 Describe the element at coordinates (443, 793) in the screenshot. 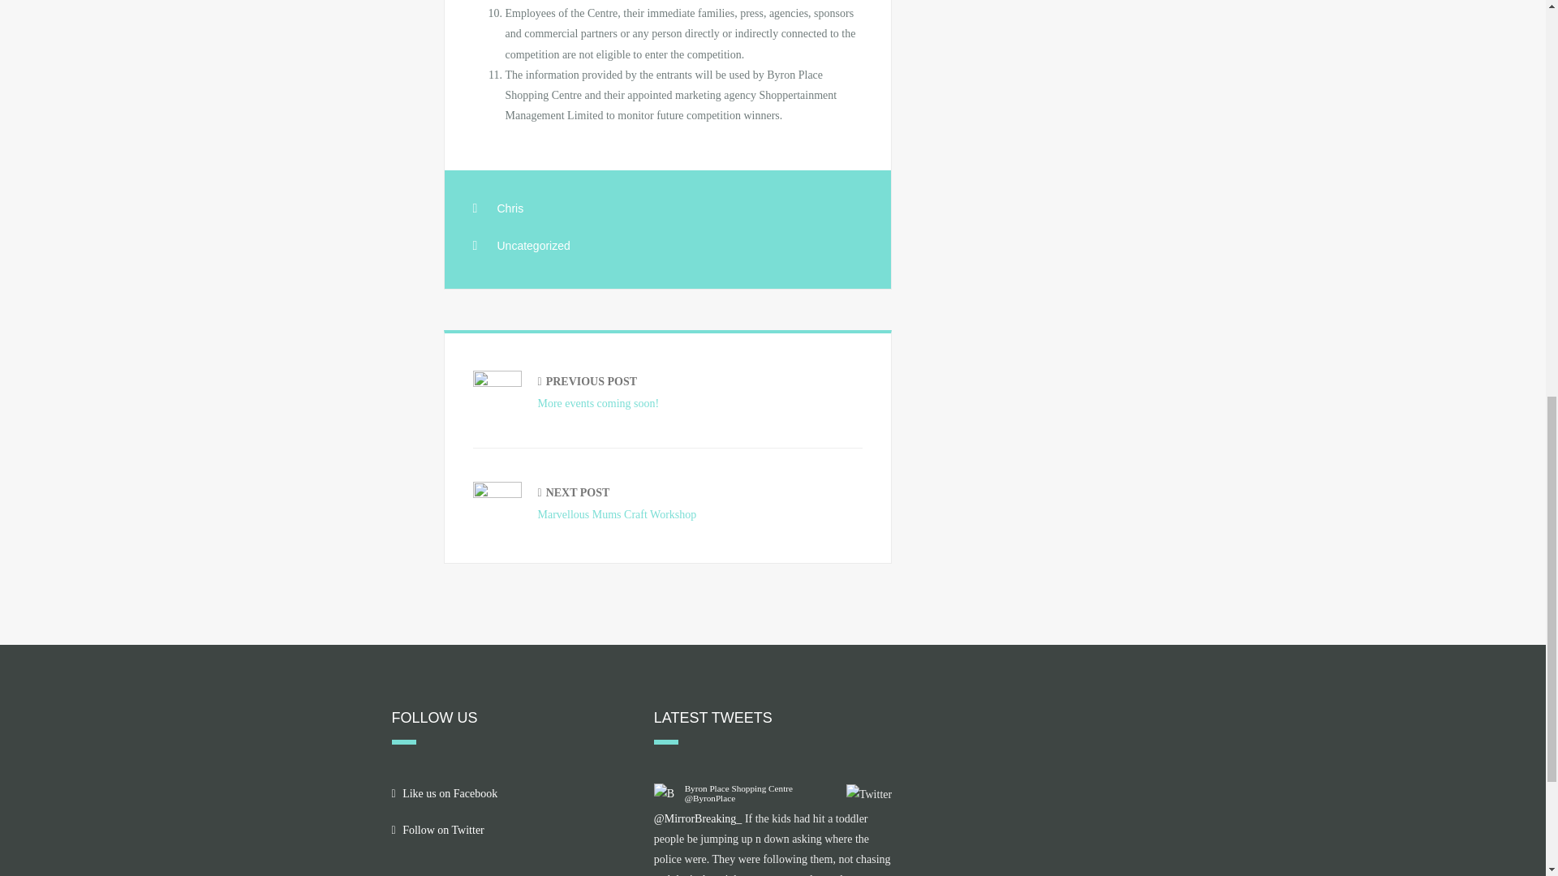

I see `Byron Place Shopping Centre` at that location.